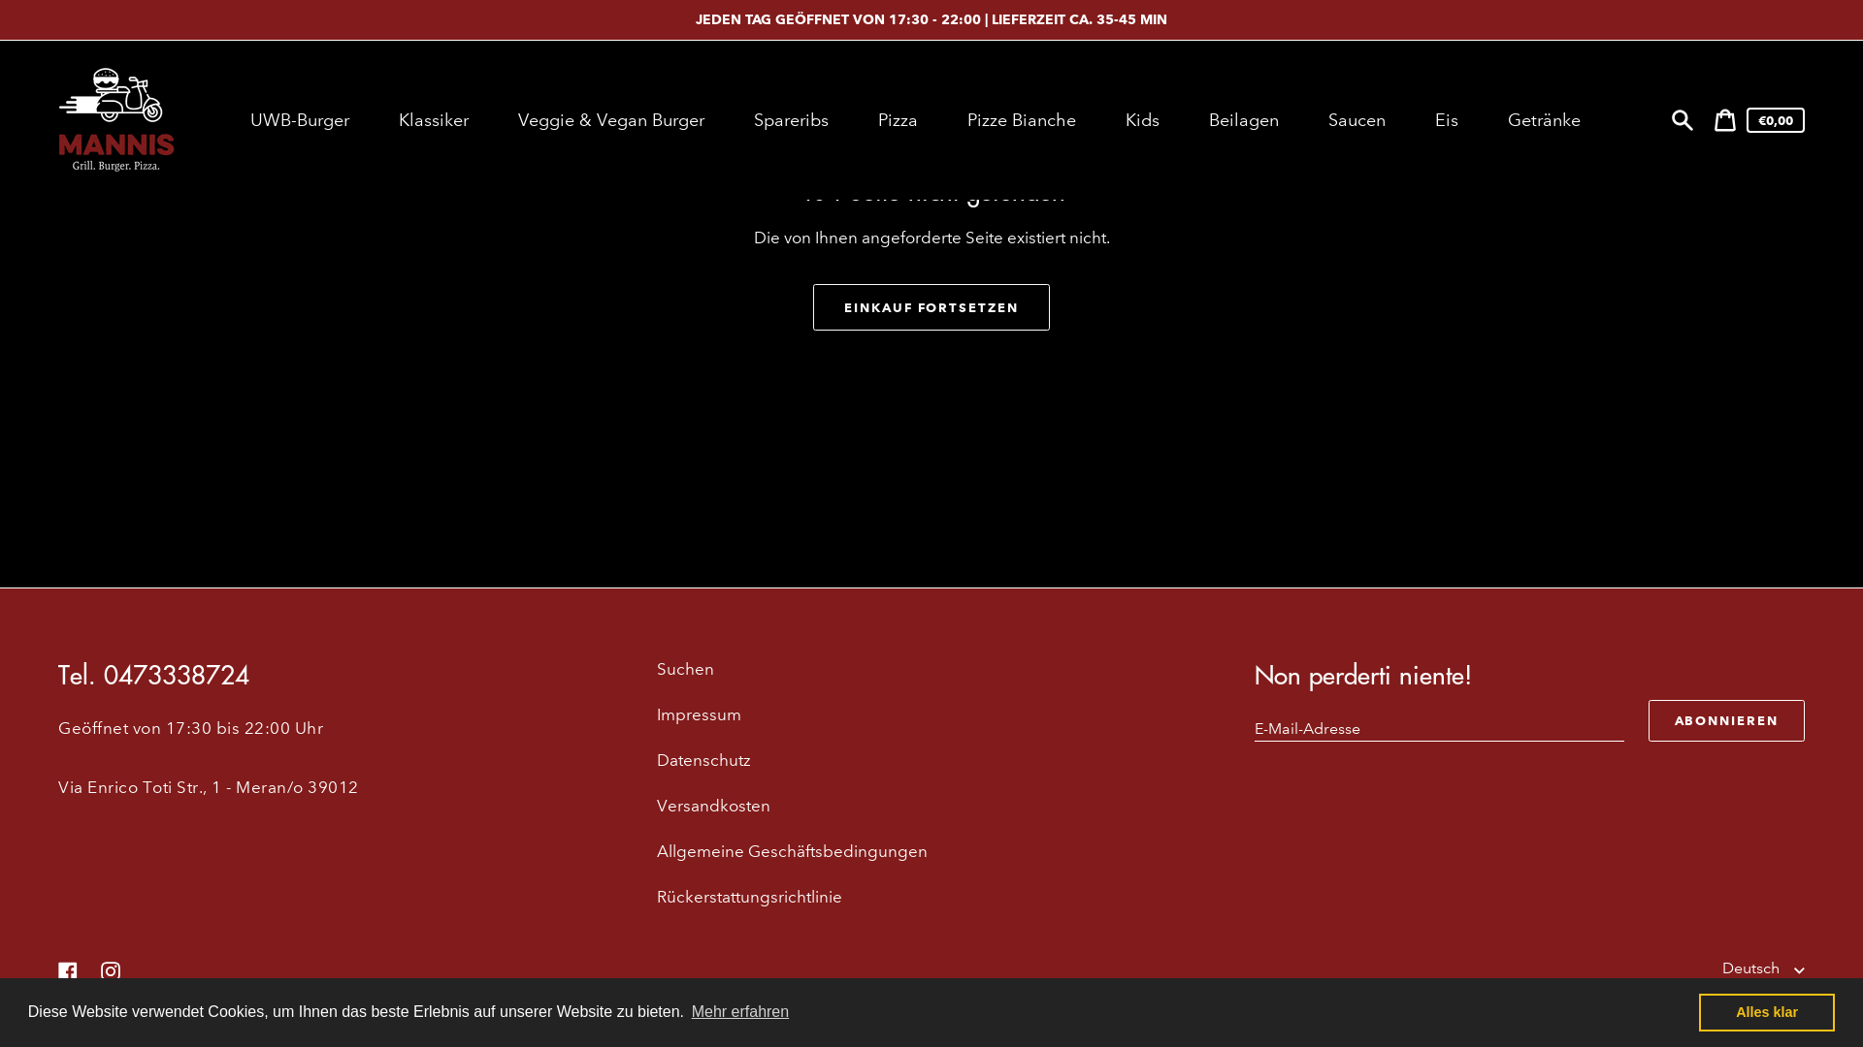  I want to click on Spareribs, so click(794, 120).